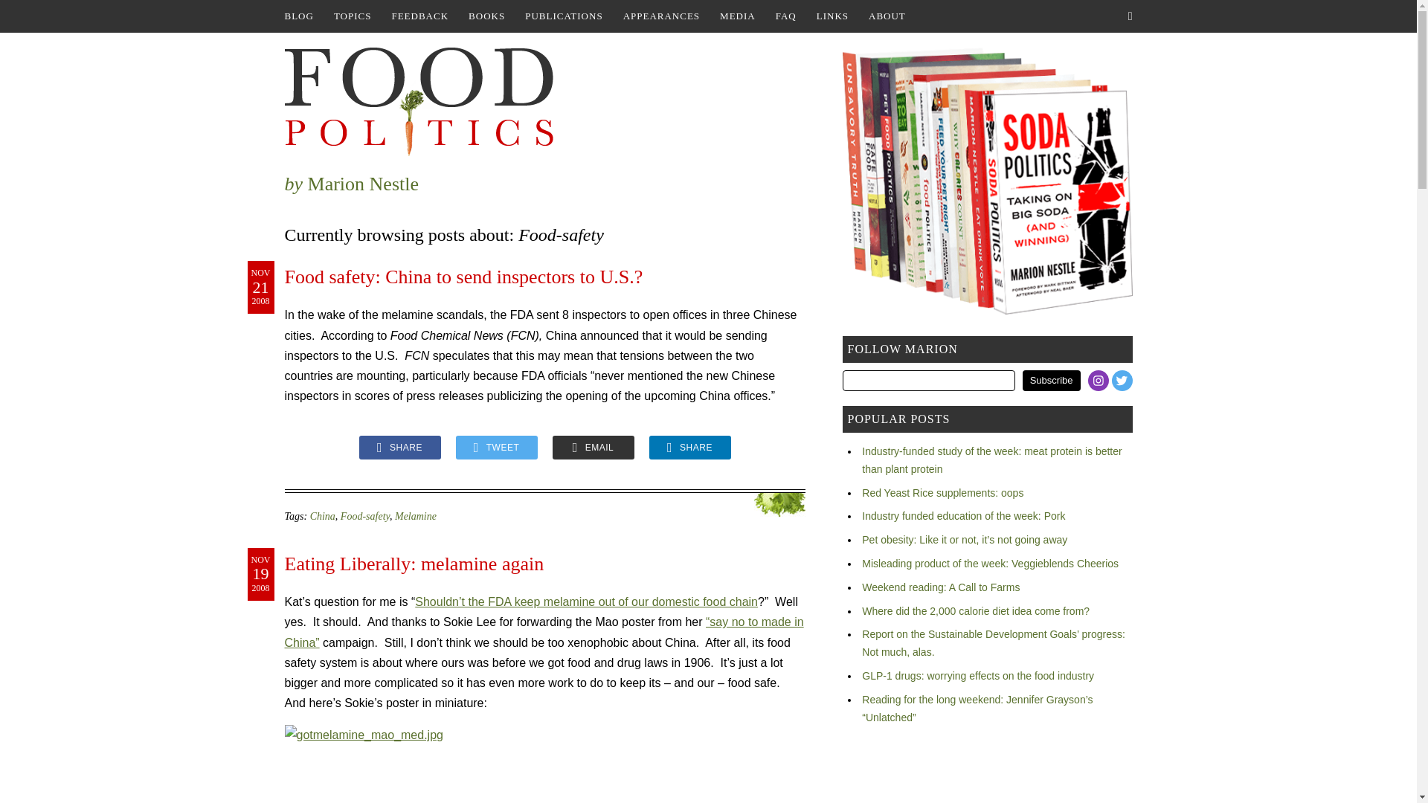 The image size is (1428, 803). What do you see at coordinates (660, 16) in the screenshot?
I see `APPEARANCES` at bounding box center [660, 16].